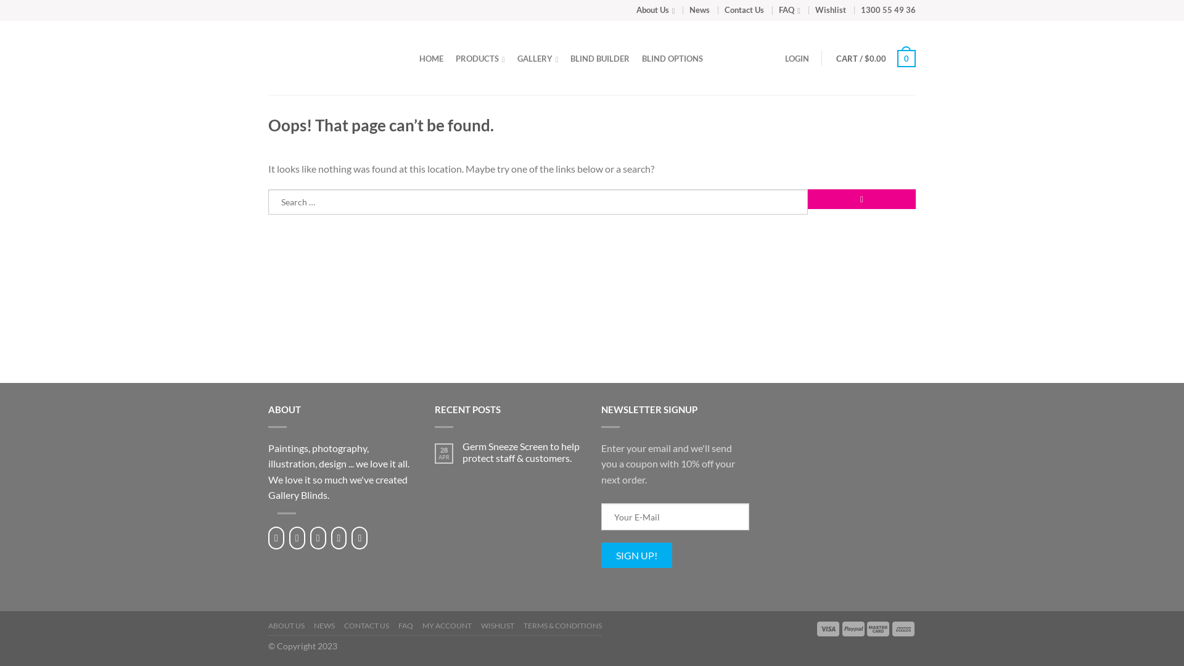 This screenshot has width=1184, height=666. I want to click on CONTACT US, so click(366, 628).